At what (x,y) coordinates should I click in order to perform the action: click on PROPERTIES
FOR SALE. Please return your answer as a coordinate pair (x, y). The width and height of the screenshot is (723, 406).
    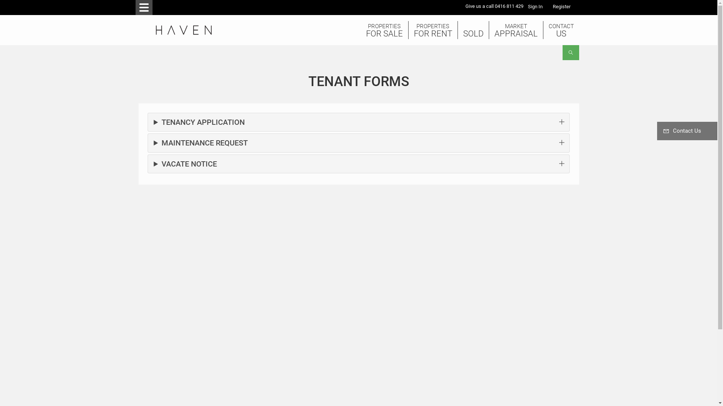
    Looking at the image, I should click on (384, 30).